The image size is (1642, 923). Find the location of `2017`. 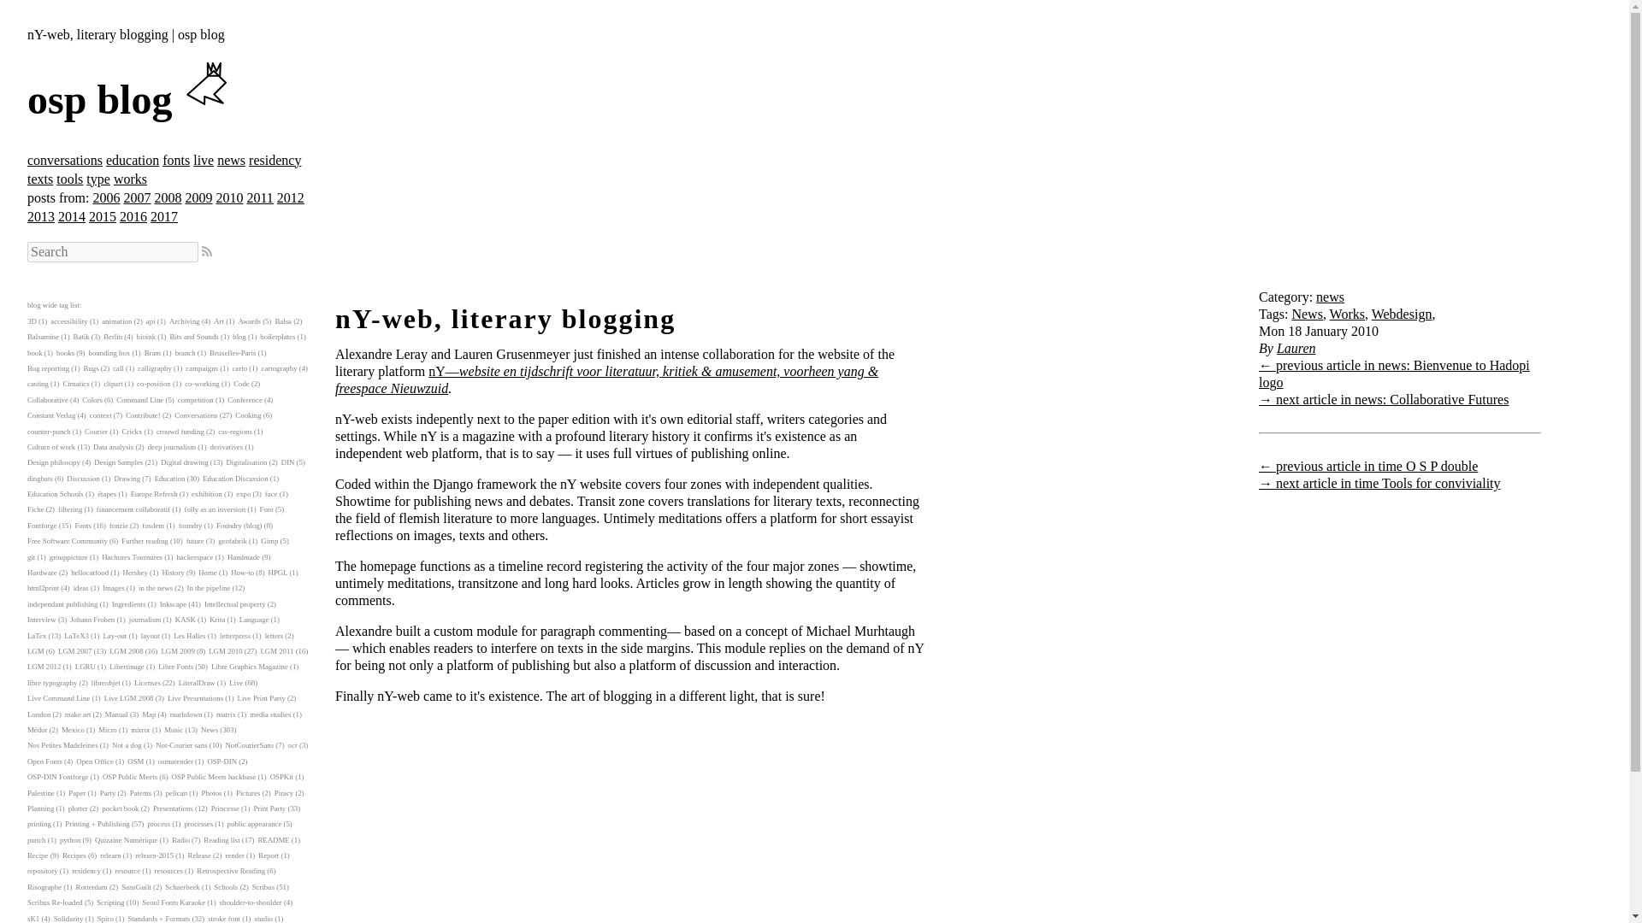

2017 is located at coordinates (164, 217).